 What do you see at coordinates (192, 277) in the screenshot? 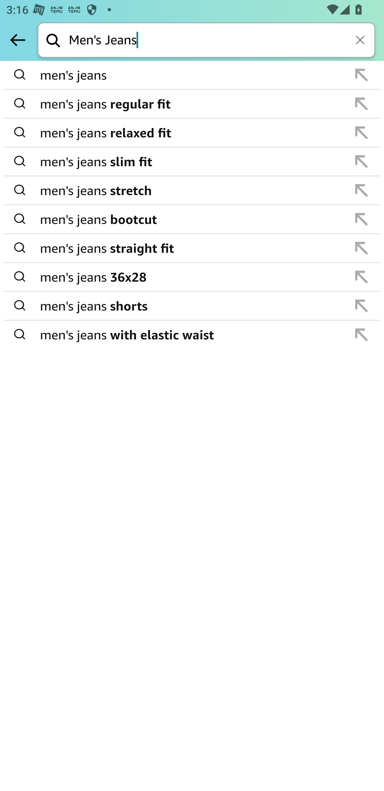
I see `append suggestion men's jeans 36x28` at bounding box center [192, 277].